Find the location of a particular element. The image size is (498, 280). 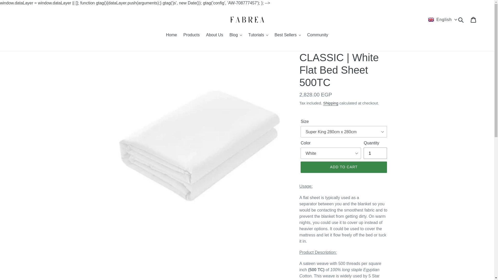

1 is located at coordinates (375, 153).